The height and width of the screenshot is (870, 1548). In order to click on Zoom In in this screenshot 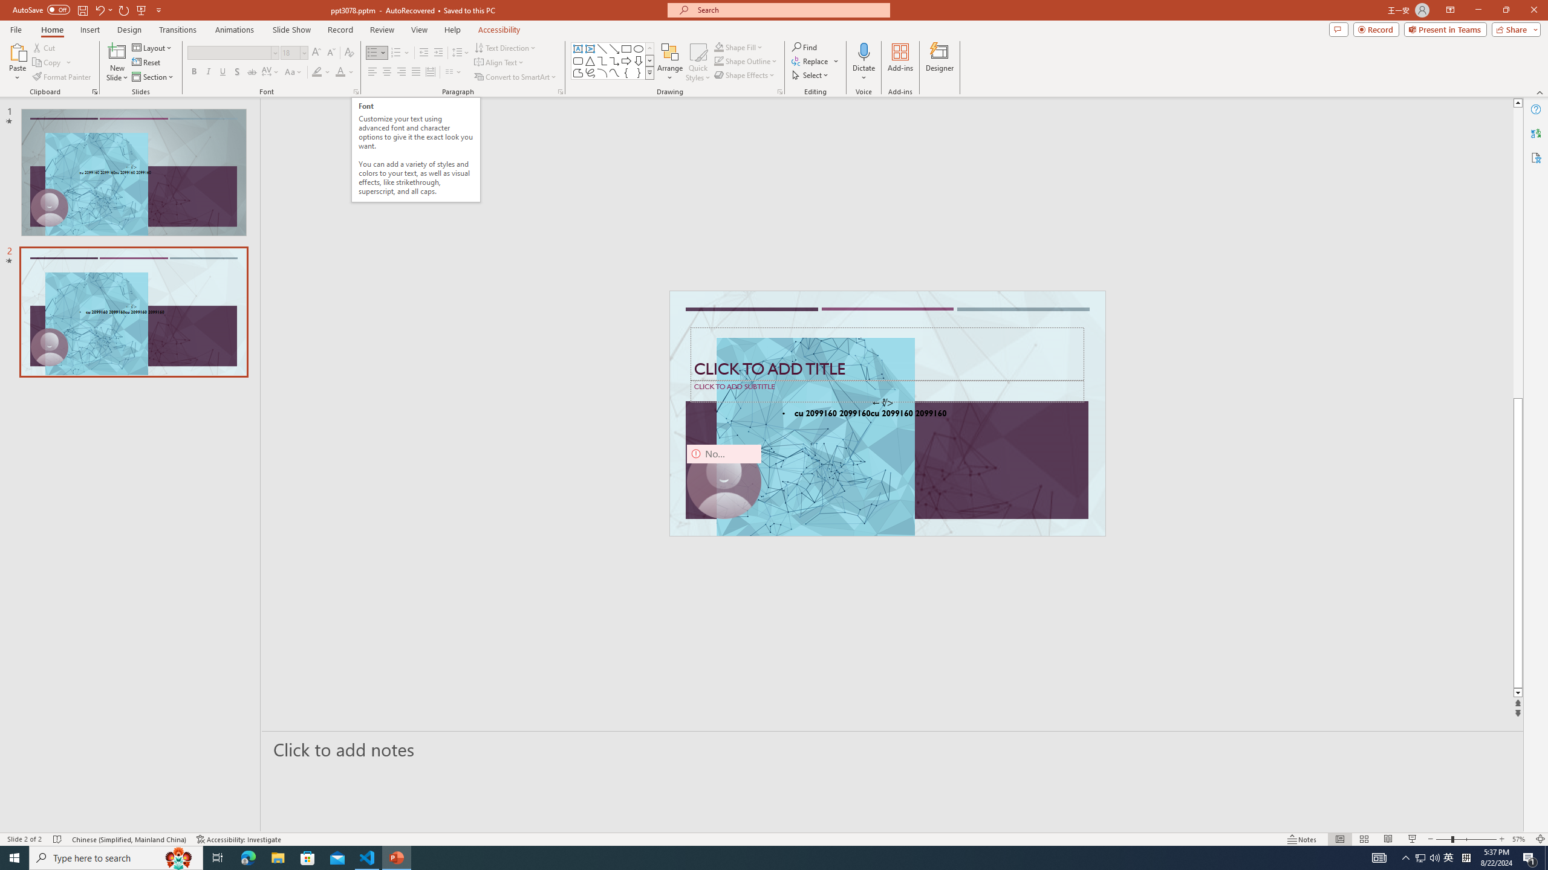, I will do `click(1502, 839)`.